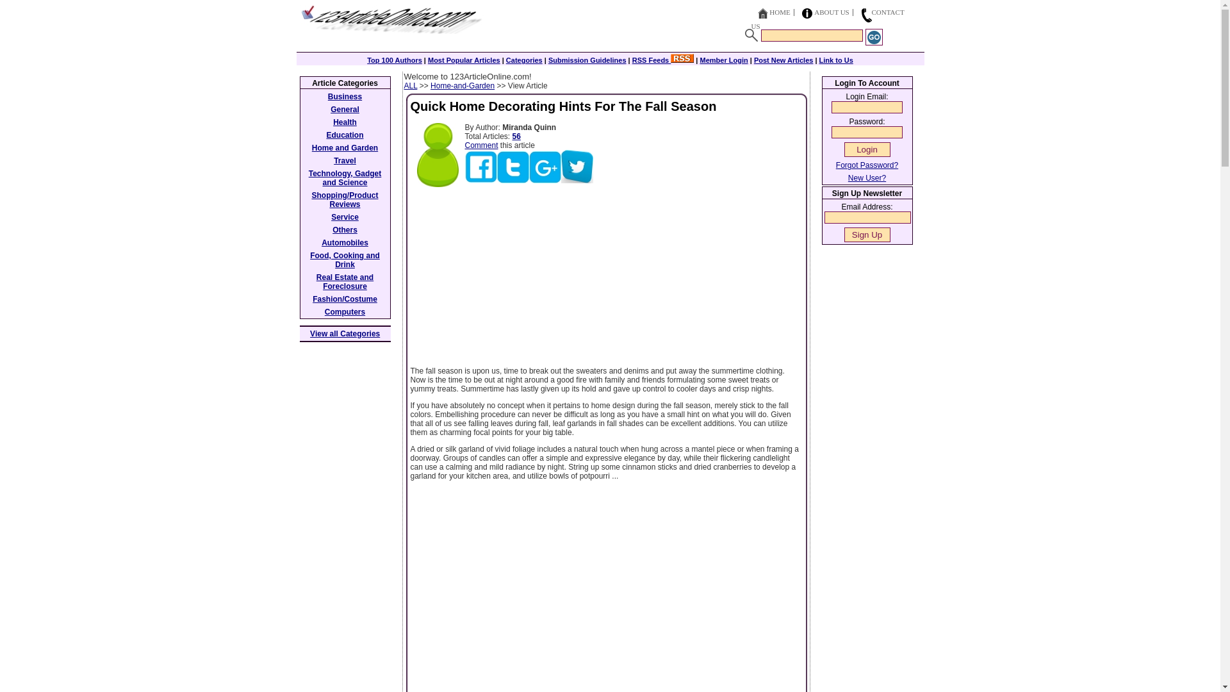 Image resolution: width=1230 pixels, height=692 pixels. Describe the element at coordinates (394, 60) in the screenshot. I see `Top 100 Authors` at that location.